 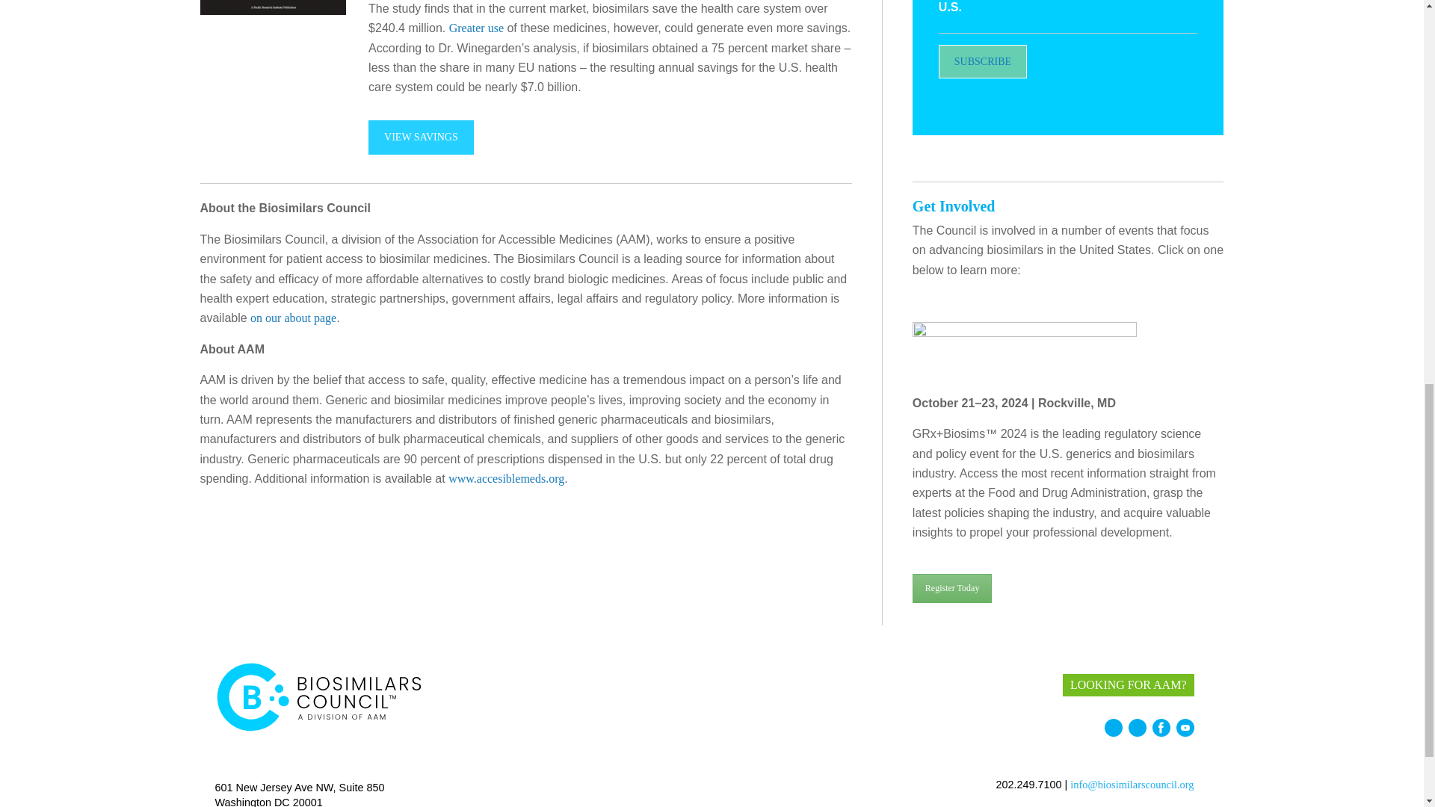 I want to click on RESOURCES, so click(x=786, y=684).